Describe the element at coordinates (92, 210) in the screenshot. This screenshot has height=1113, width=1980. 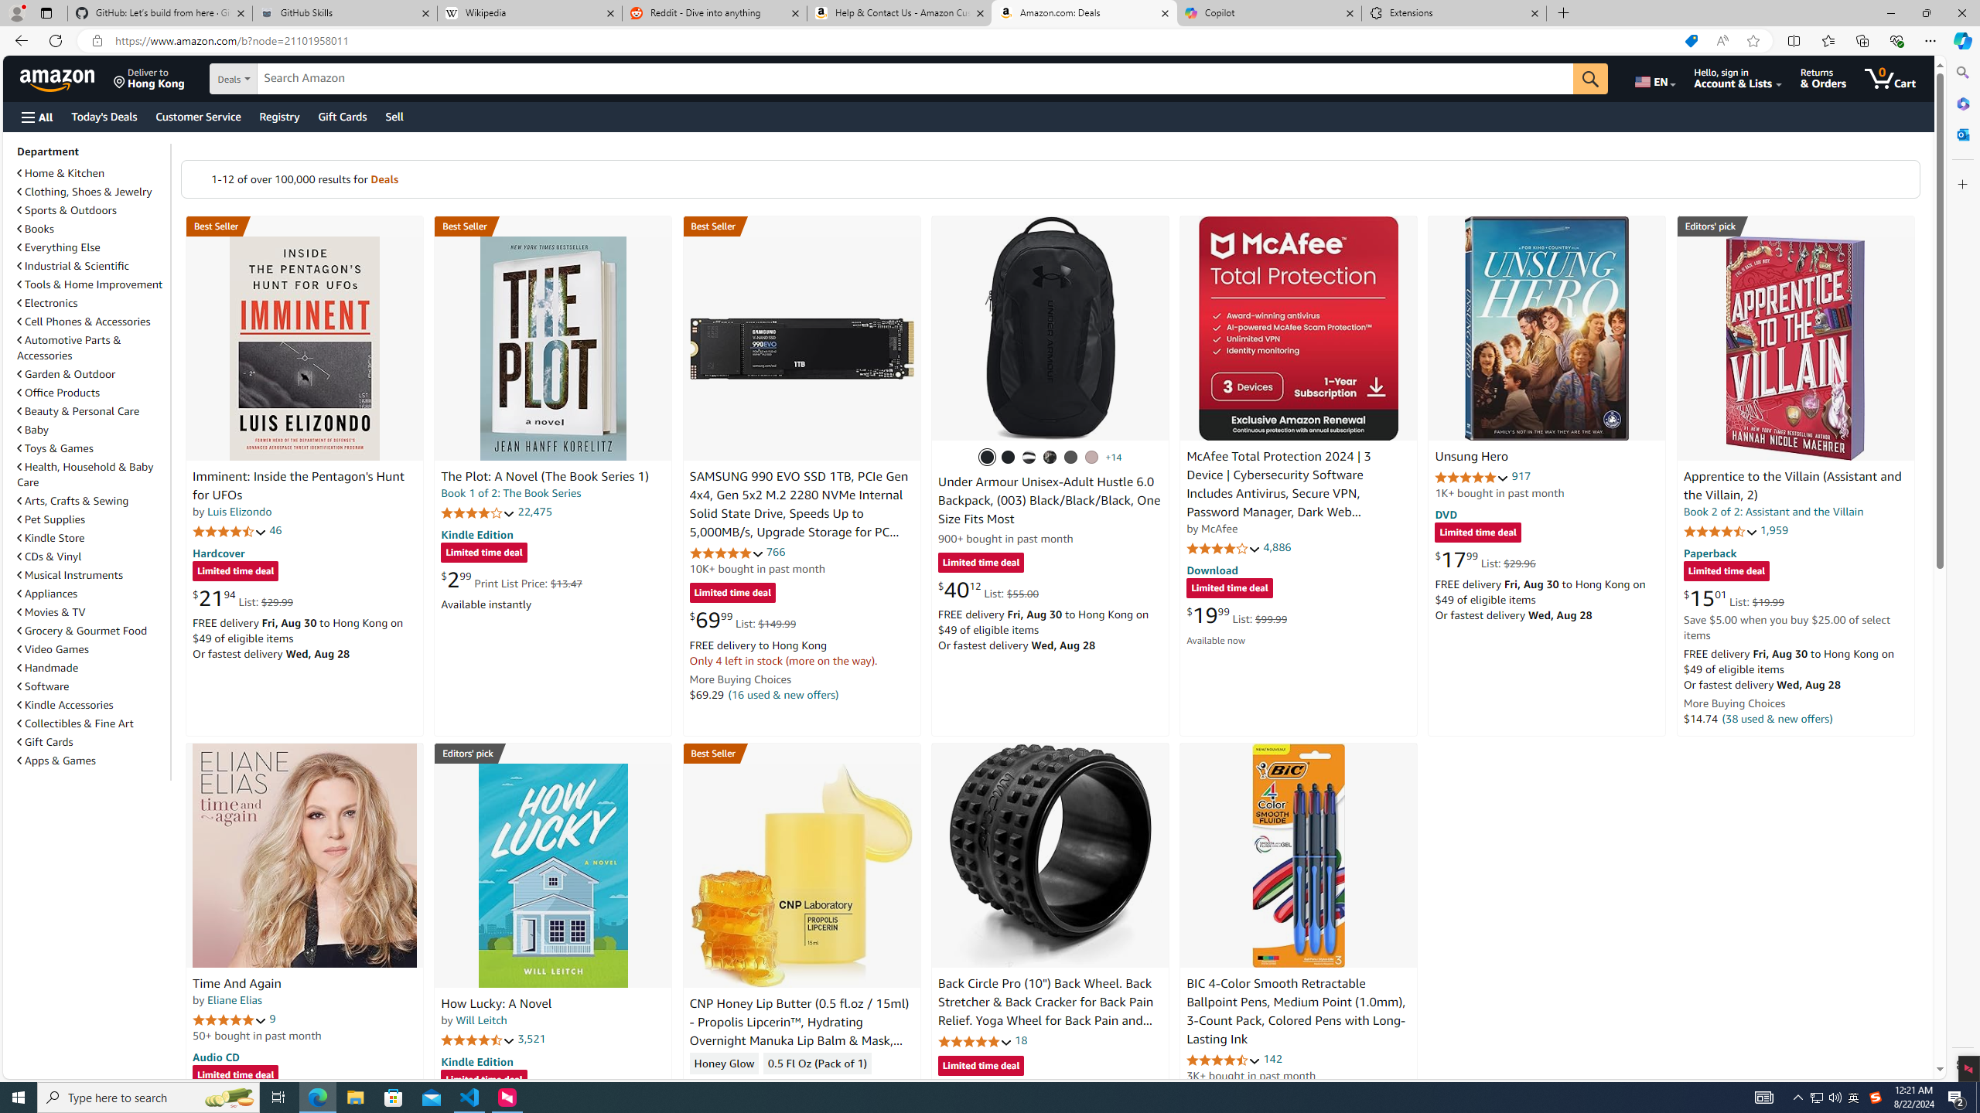
I see `Sports & Outdoors` at that location.